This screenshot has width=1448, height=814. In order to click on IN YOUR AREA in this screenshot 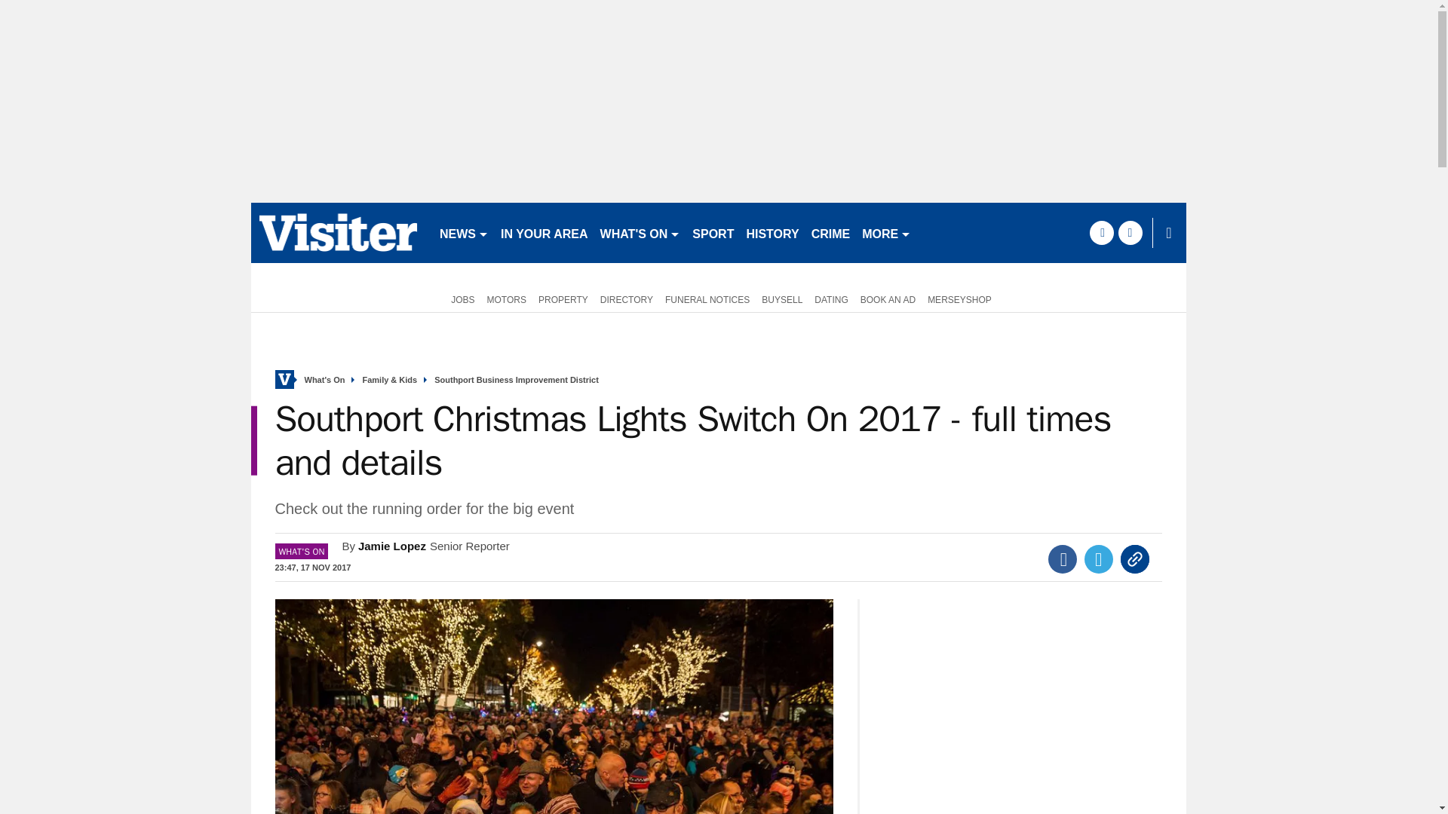, I will do `click(545, 232)`.